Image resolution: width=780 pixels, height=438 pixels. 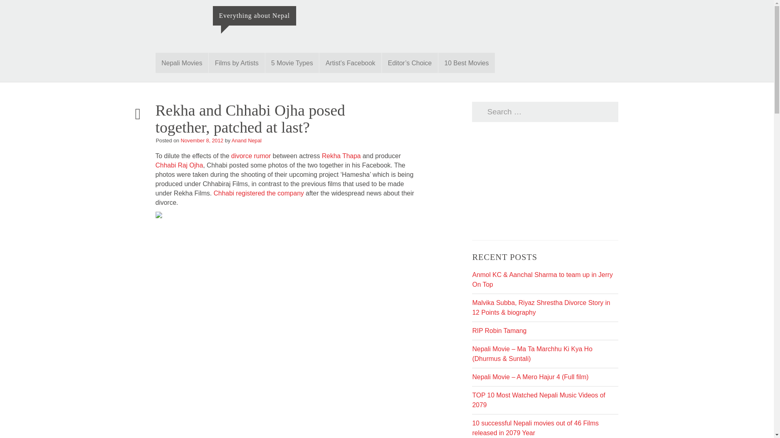 What do you see at coordinates (182, 62) in the screenshot?
I see `Nepali Movies` at bounding box center [182, 62].